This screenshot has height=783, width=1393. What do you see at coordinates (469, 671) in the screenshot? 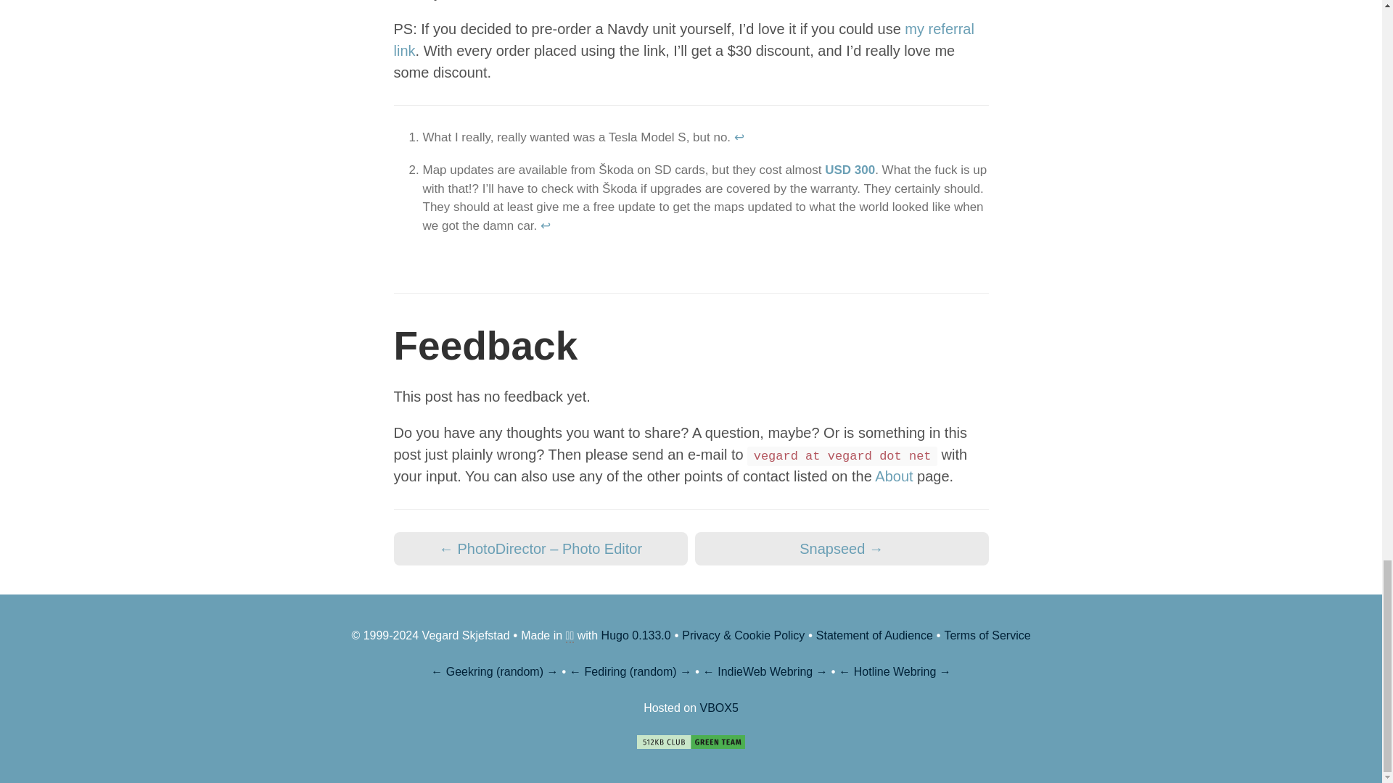
I see `Geekring` at bounding box center [469, 671].